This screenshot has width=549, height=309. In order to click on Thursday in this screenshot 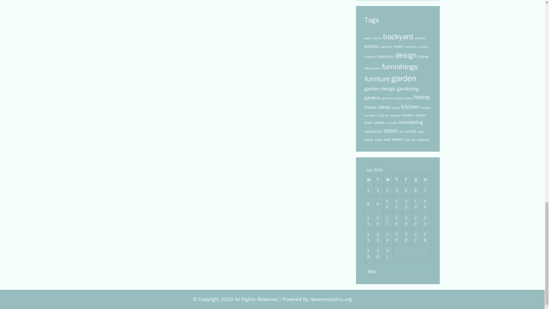, I will do `click(397, 180)`.